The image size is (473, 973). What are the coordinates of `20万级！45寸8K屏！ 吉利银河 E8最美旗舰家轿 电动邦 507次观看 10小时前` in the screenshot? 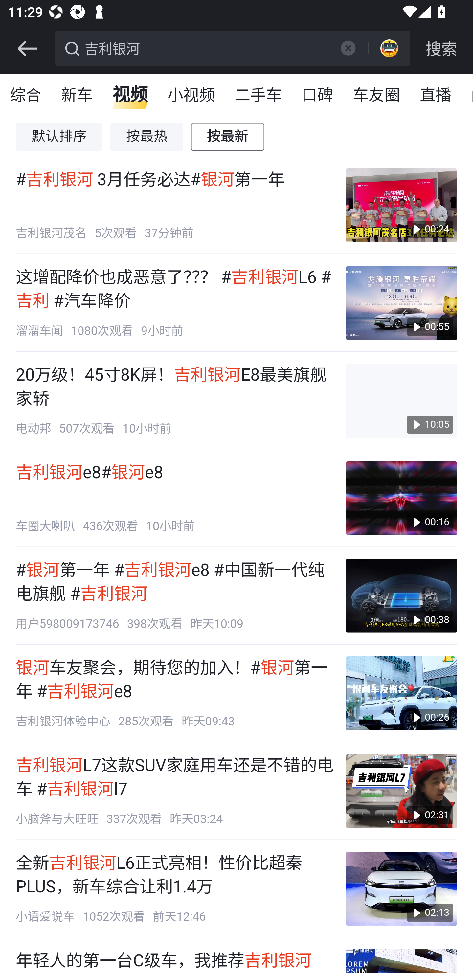 It's located at (175, 401).